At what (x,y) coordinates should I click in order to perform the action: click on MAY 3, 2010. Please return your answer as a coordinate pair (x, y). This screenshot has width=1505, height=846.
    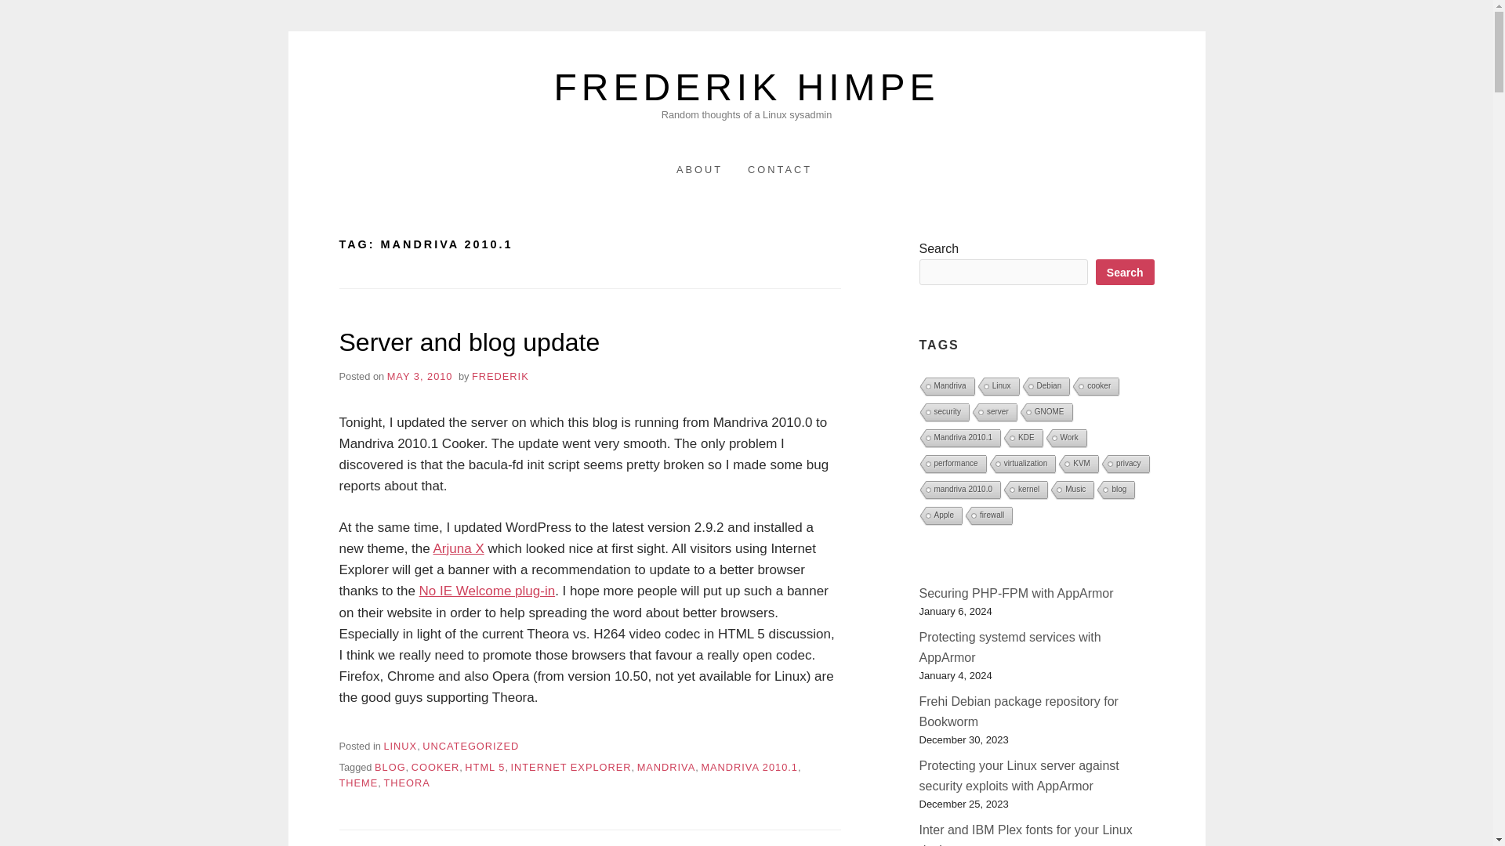
    Looking at the image, I should click on (419, 376).